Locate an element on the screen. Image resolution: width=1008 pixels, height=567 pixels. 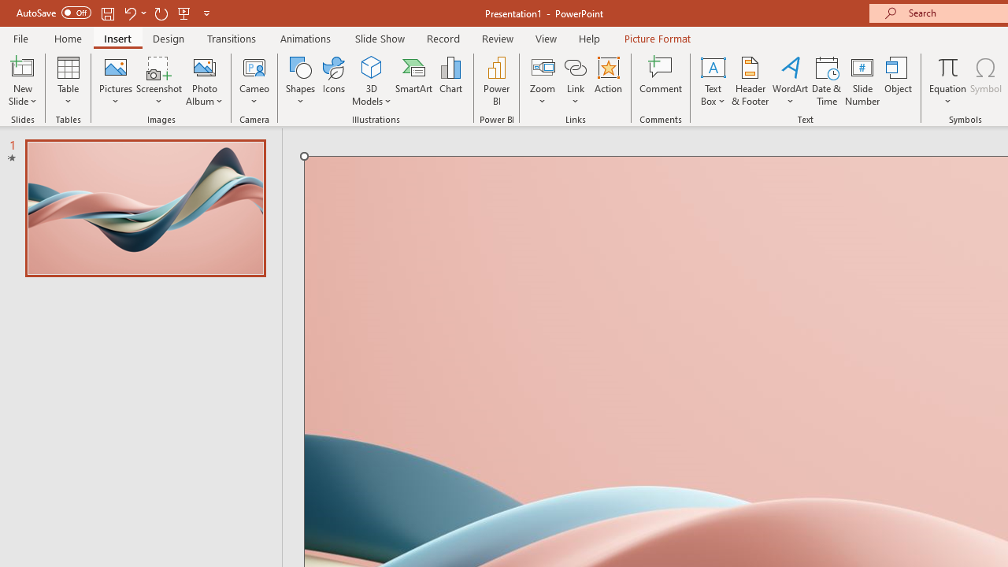
Draw Horizontal Text Box is located at coordinates (713, 66).